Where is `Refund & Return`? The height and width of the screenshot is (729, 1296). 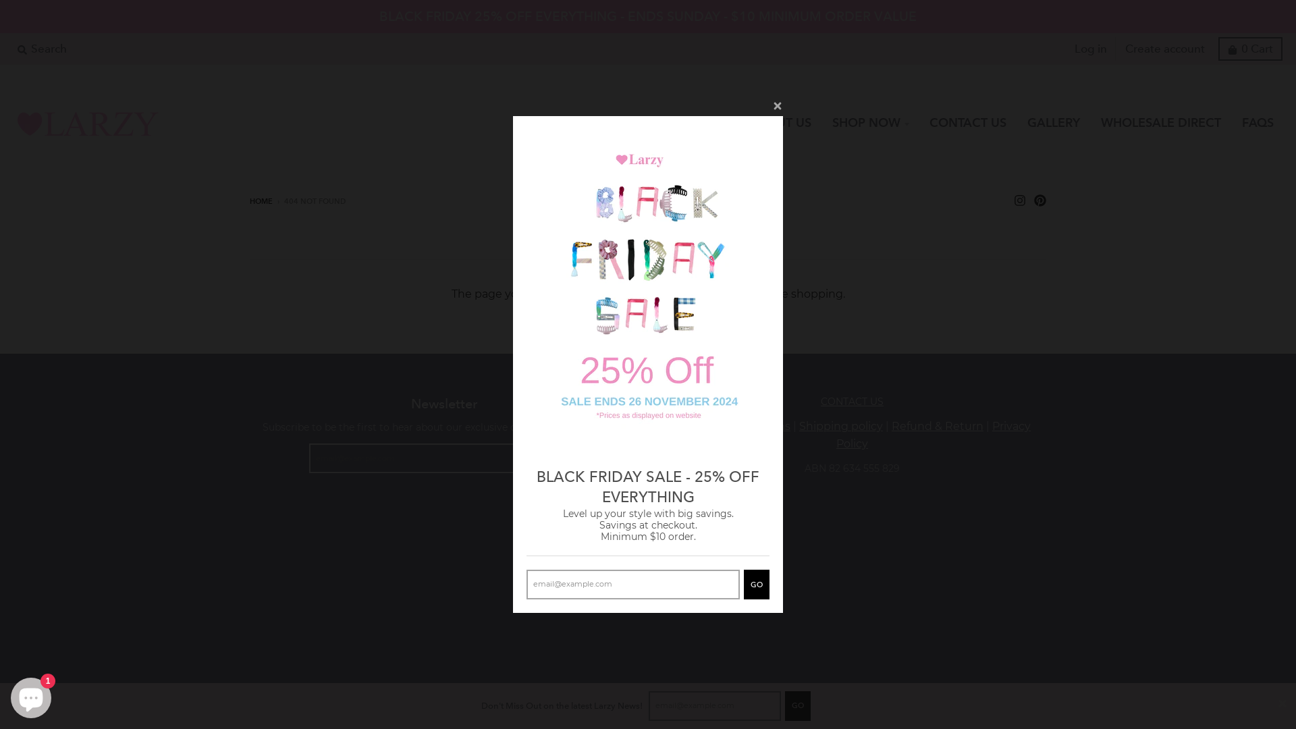
Refund & Return is located at coordinates (938, 427).